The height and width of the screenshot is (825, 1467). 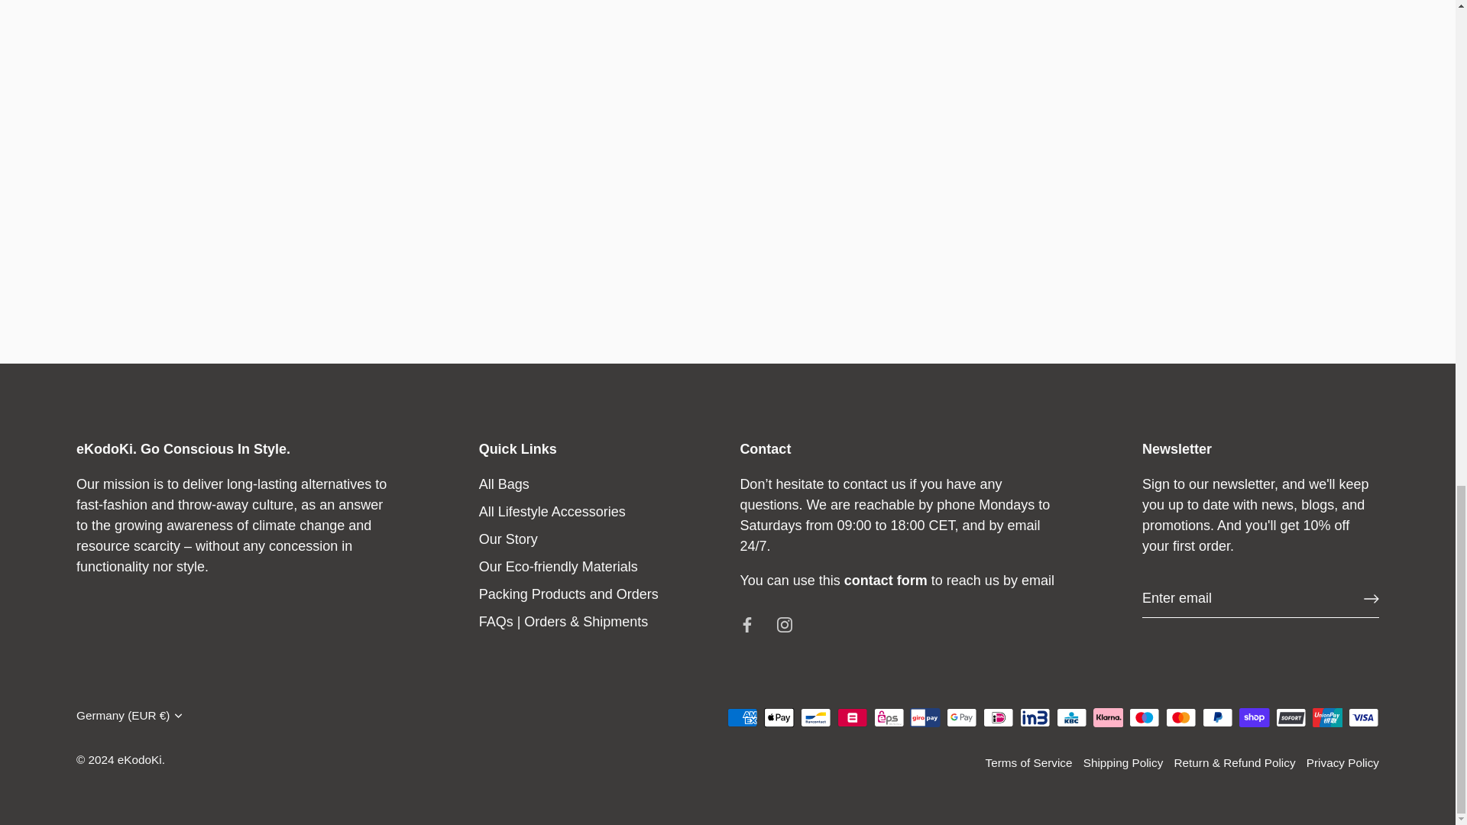 I want to click on Klarna, so click(x=1108, y=717).